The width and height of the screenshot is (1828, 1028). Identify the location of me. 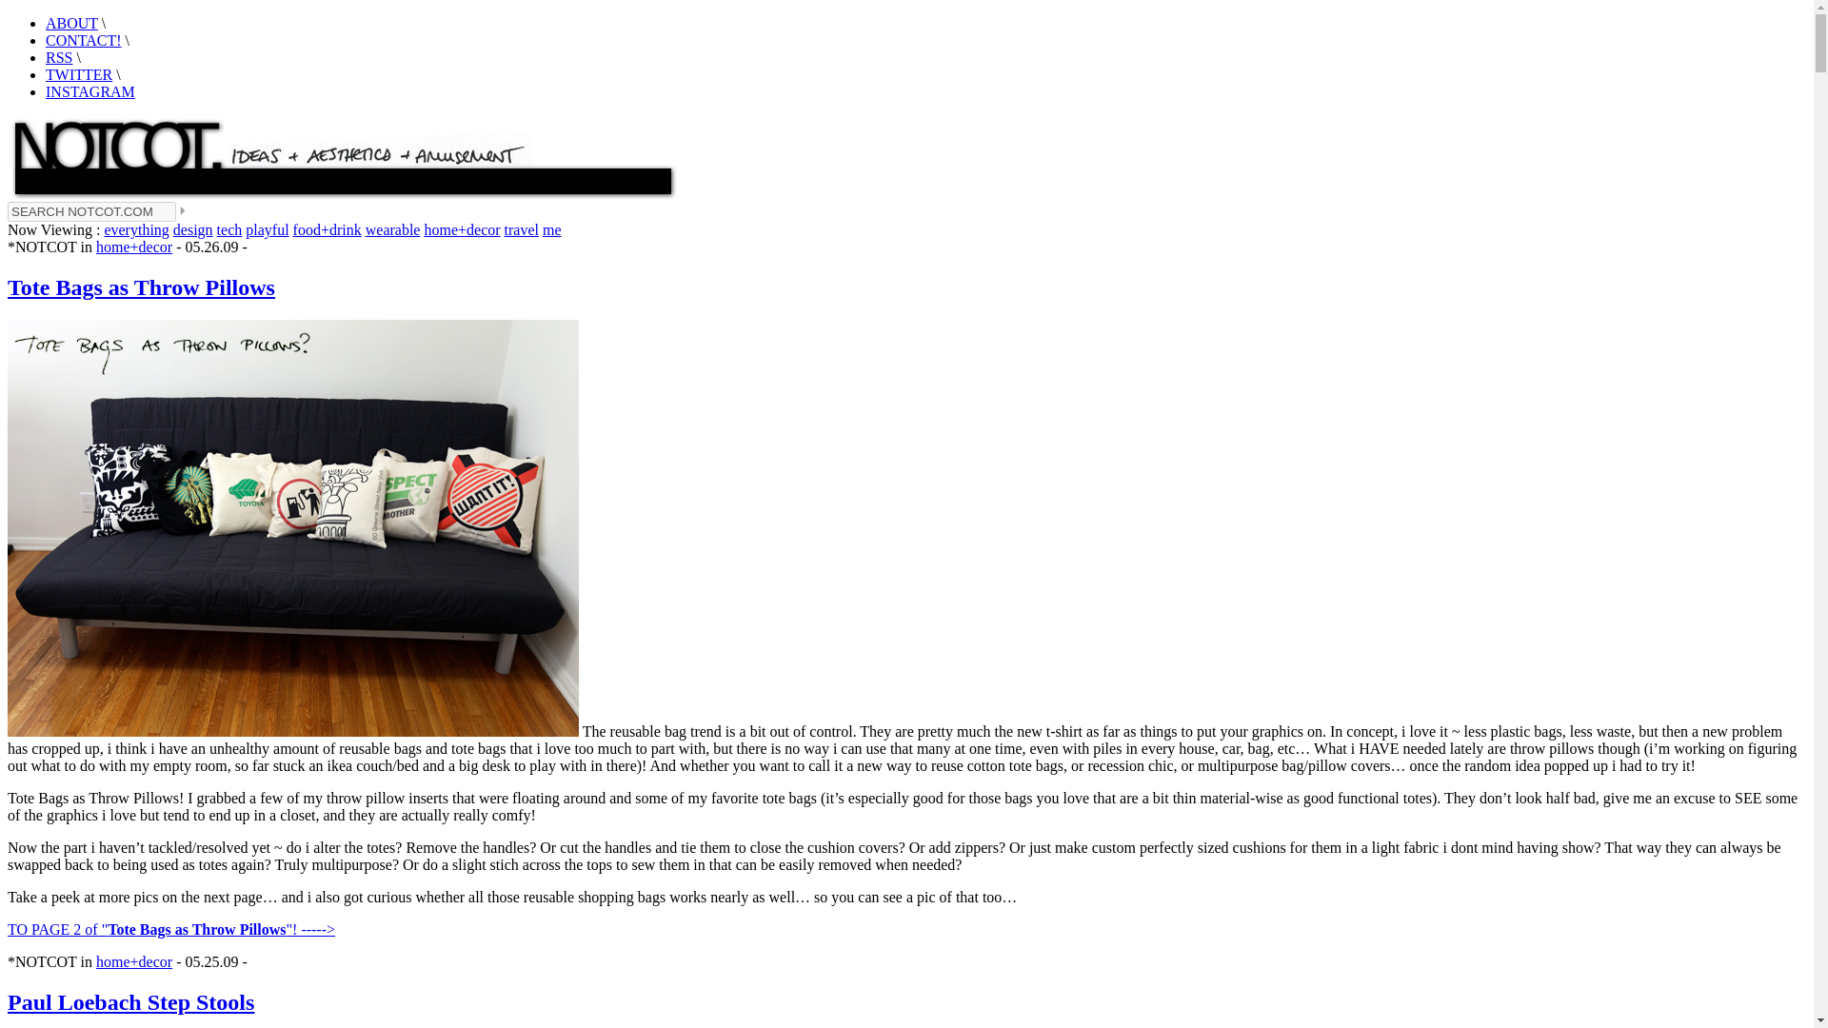
(552, 229).